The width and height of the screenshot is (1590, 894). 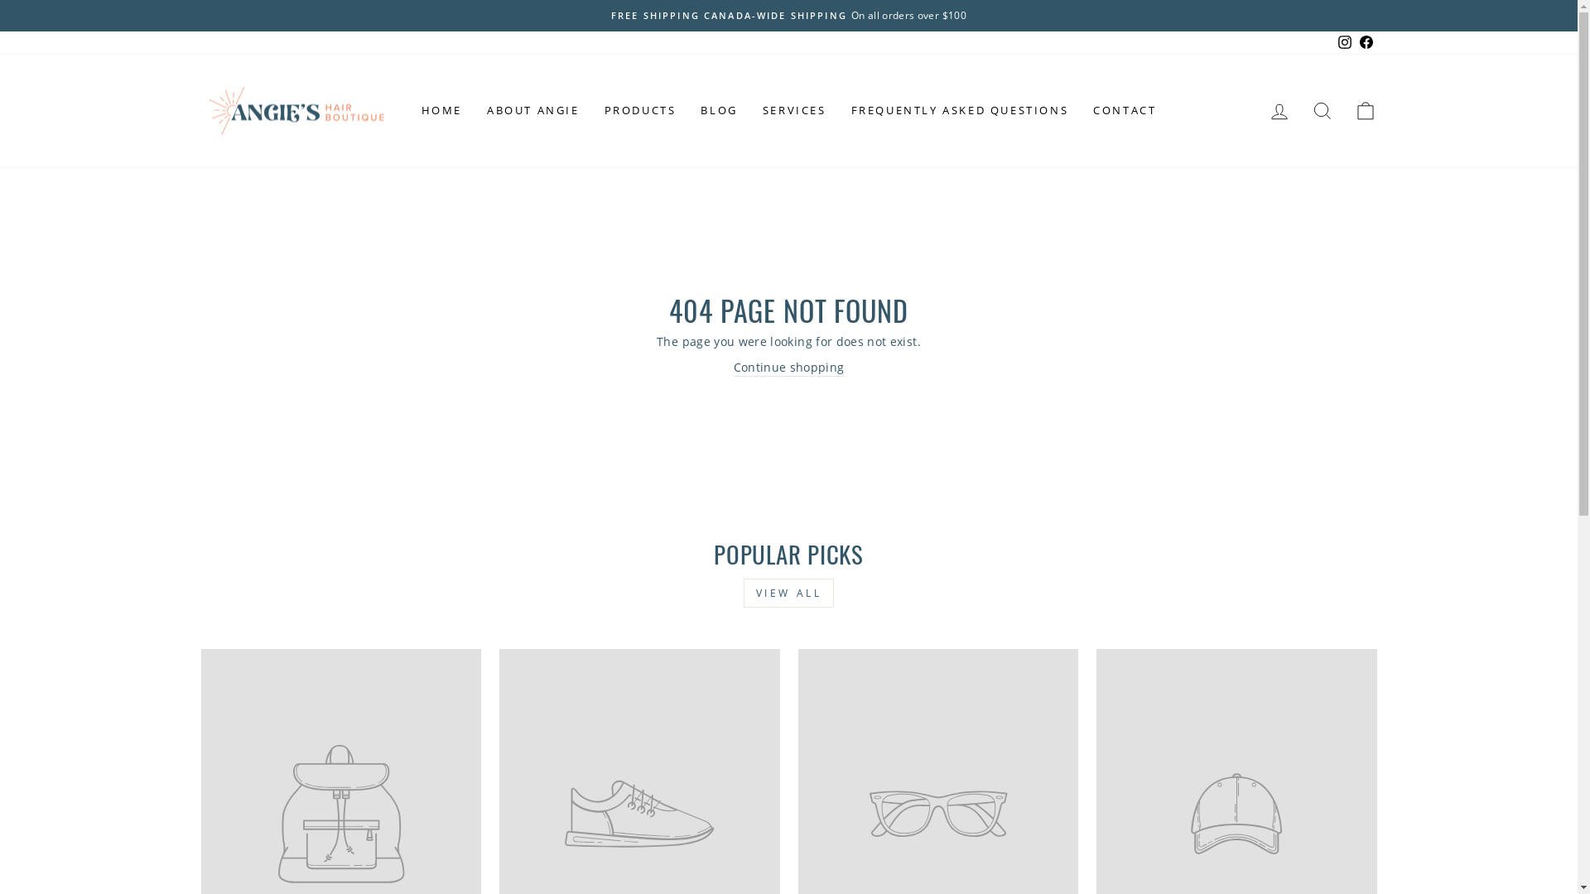 What do you see at coordinates (1125, 111) in the screenshot?
I see `CONTACT` at bounding box center [1125, 111].